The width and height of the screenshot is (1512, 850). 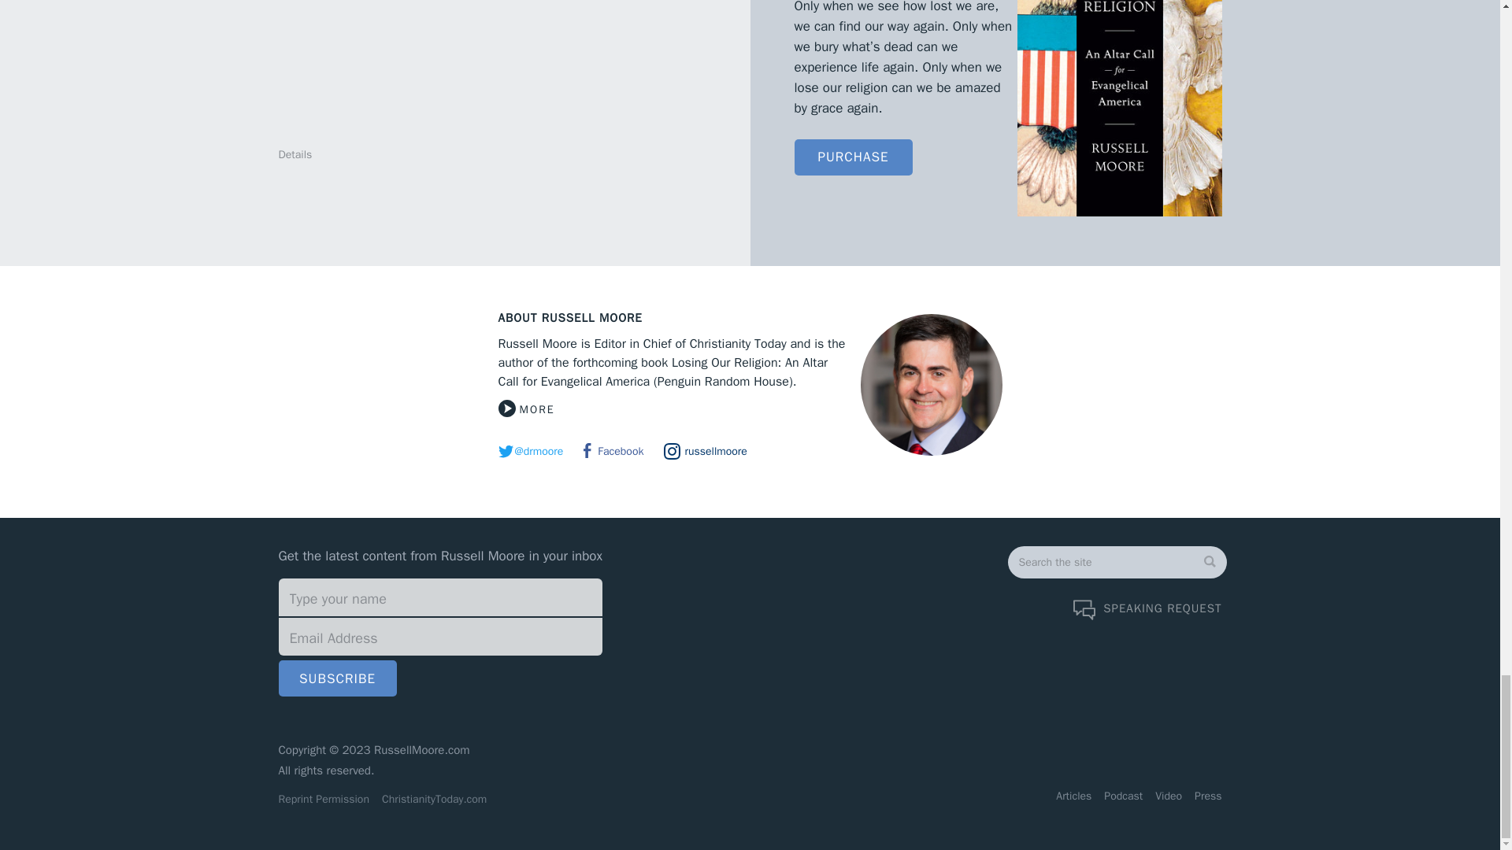 What do you see at coordinates (337, 678) in the screenshot?
I see `SUBSCRIBE` at bounding box center [337, 678].